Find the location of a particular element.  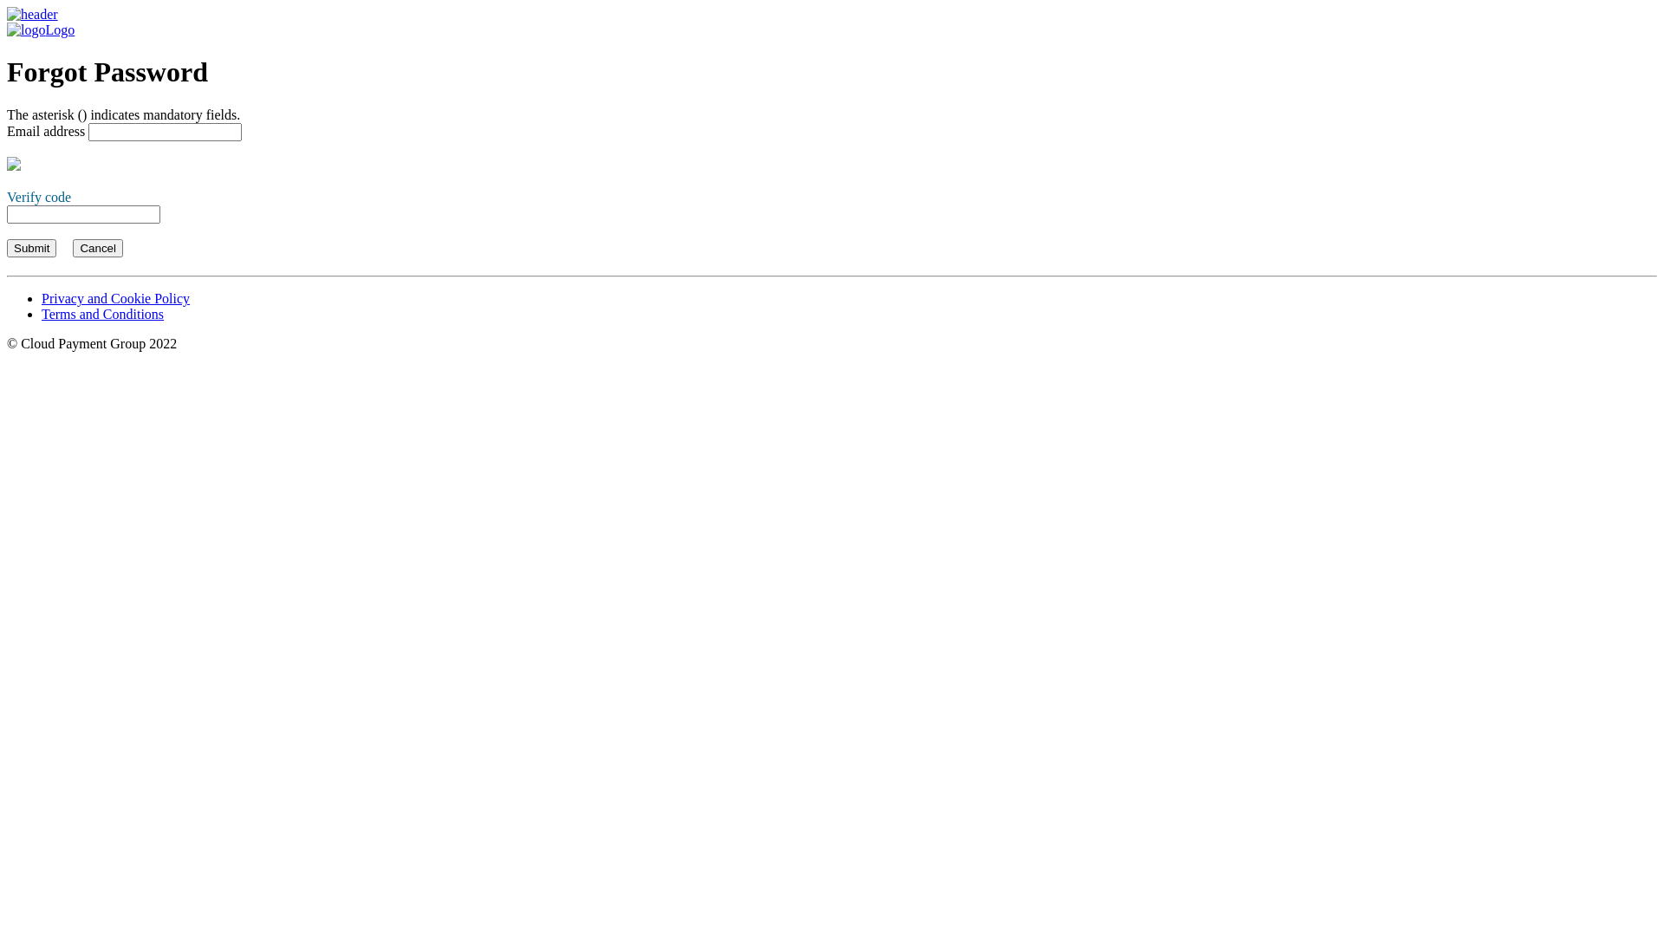

Cancel is located at coordinates (98, 248).